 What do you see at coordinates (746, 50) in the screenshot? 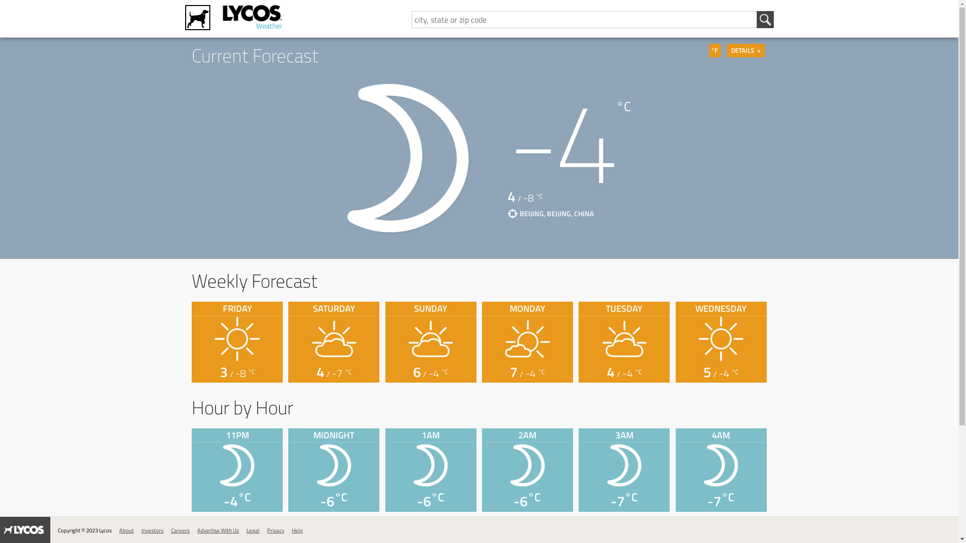
I see `DETAILS  +` at bounding box center [746, 50].